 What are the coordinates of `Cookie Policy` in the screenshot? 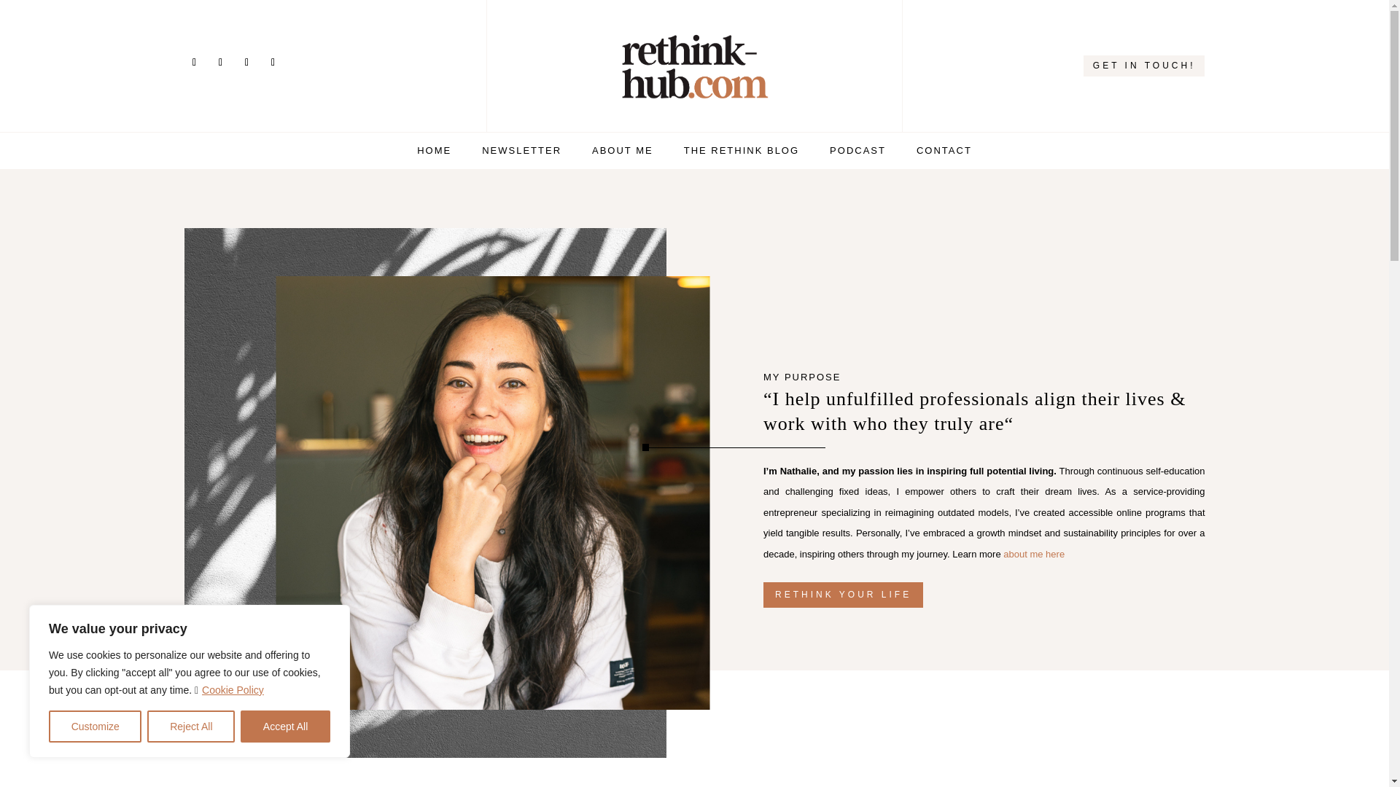 It's located at (233, 689).